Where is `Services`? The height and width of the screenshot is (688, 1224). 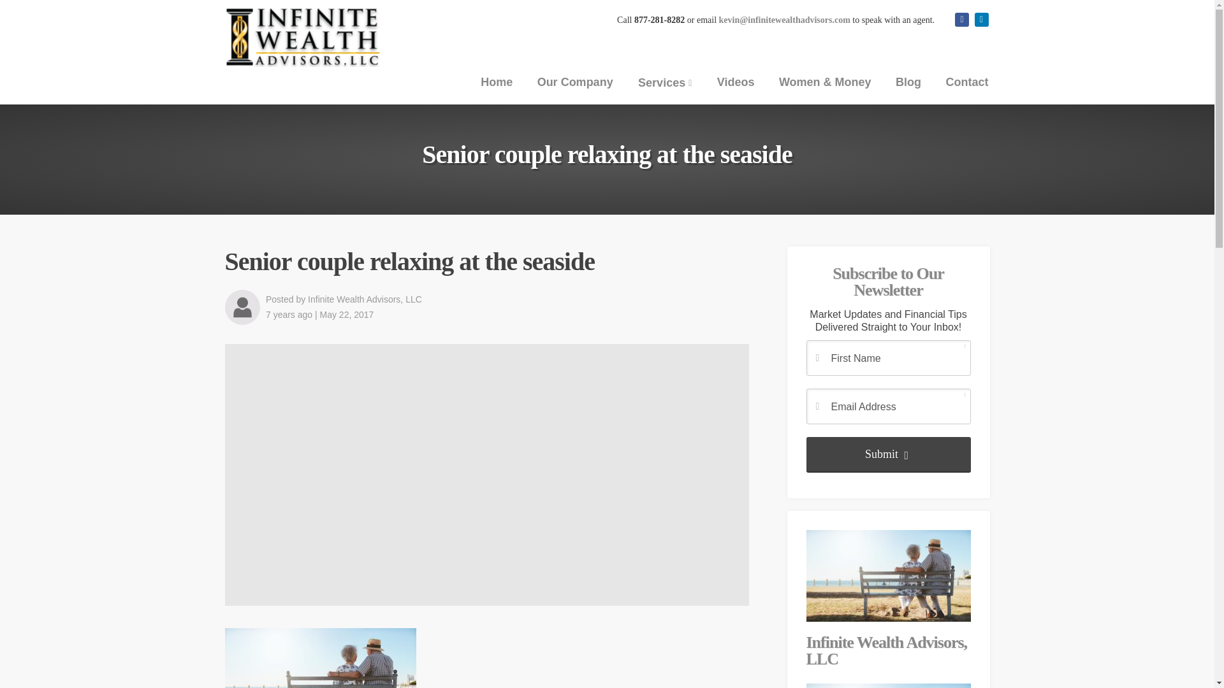 Services is located at coordinates (664, 83).